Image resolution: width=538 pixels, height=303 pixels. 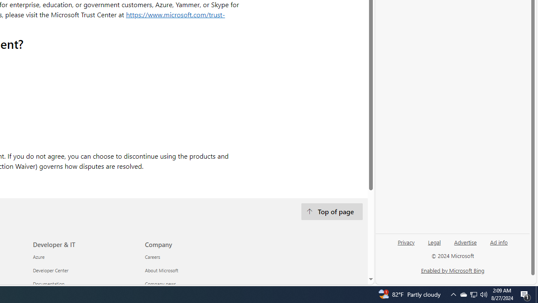 I want to click on About Microsoft, so click(x=196, y=271).